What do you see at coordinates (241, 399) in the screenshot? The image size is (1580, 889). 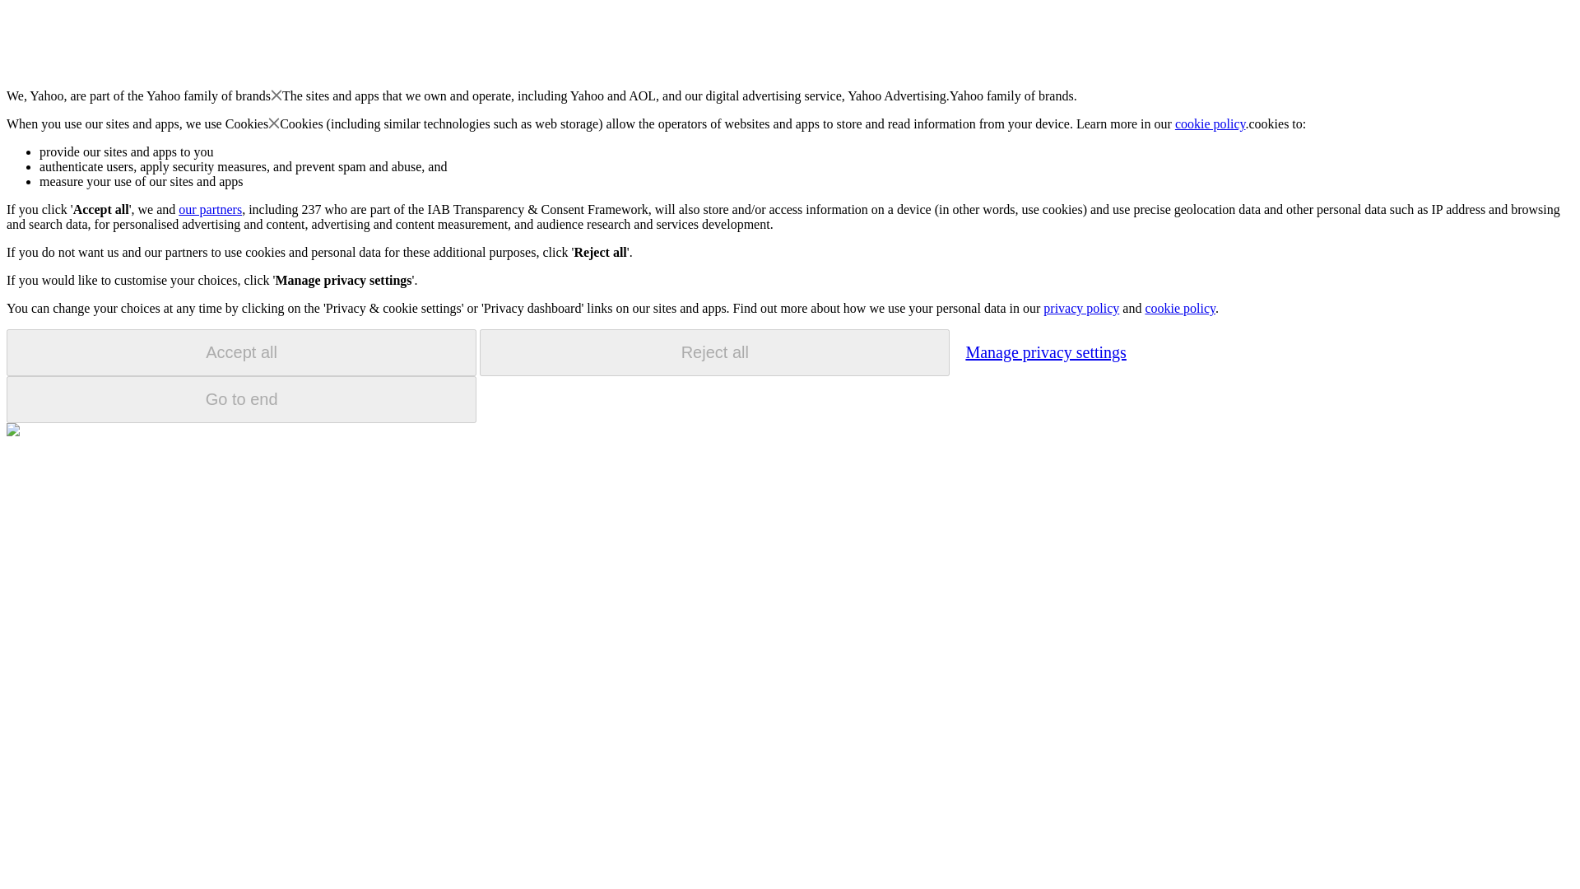 I see `Go to end` at bounding box center [241, 399].